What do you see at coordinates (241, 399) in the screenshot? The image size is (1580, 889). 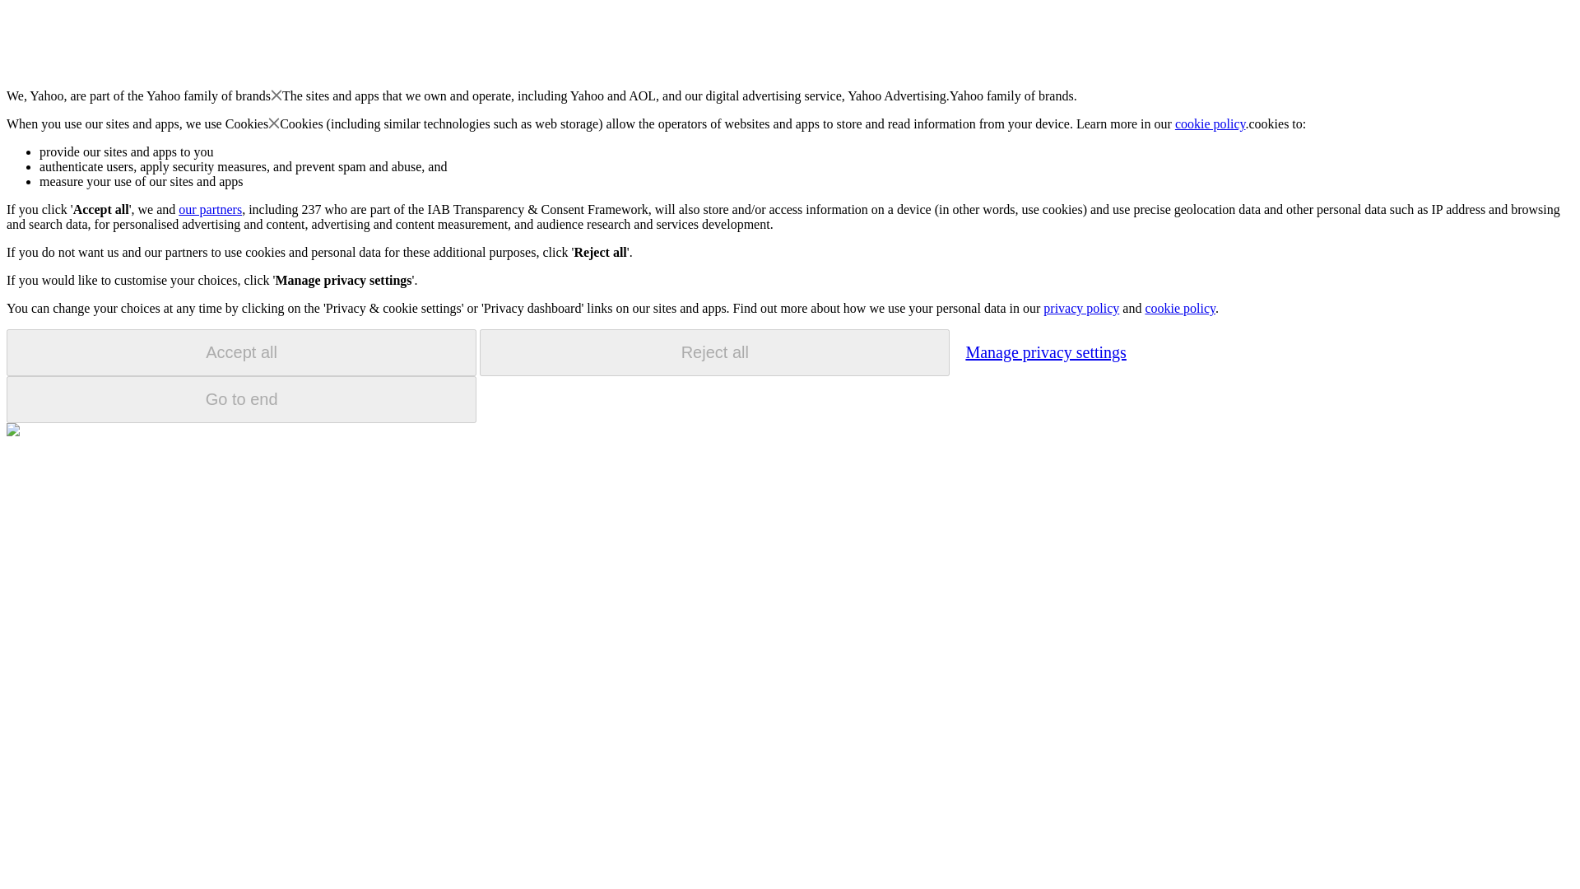 I see `Go to end` at bounding box center [241, 399].